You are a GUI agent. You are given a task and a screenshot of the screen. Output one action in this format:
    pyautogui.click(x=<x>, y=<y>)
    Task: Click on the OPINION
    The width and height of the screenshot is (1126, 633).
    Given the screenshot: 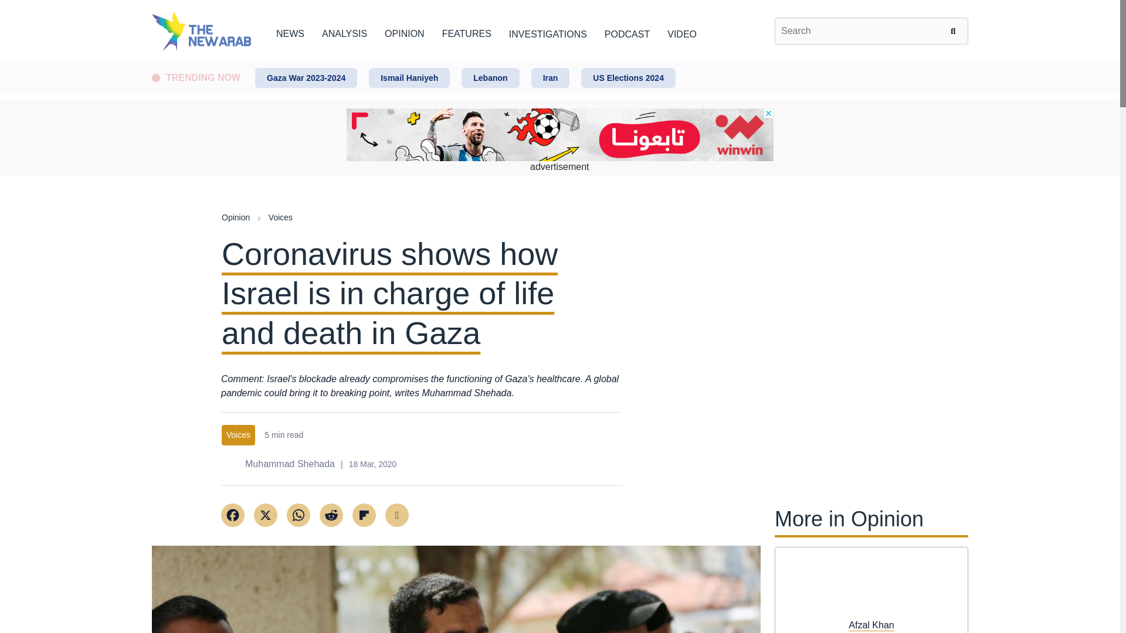 What is the action you would take?
    pyautogui.click(x=405, y=32)
    